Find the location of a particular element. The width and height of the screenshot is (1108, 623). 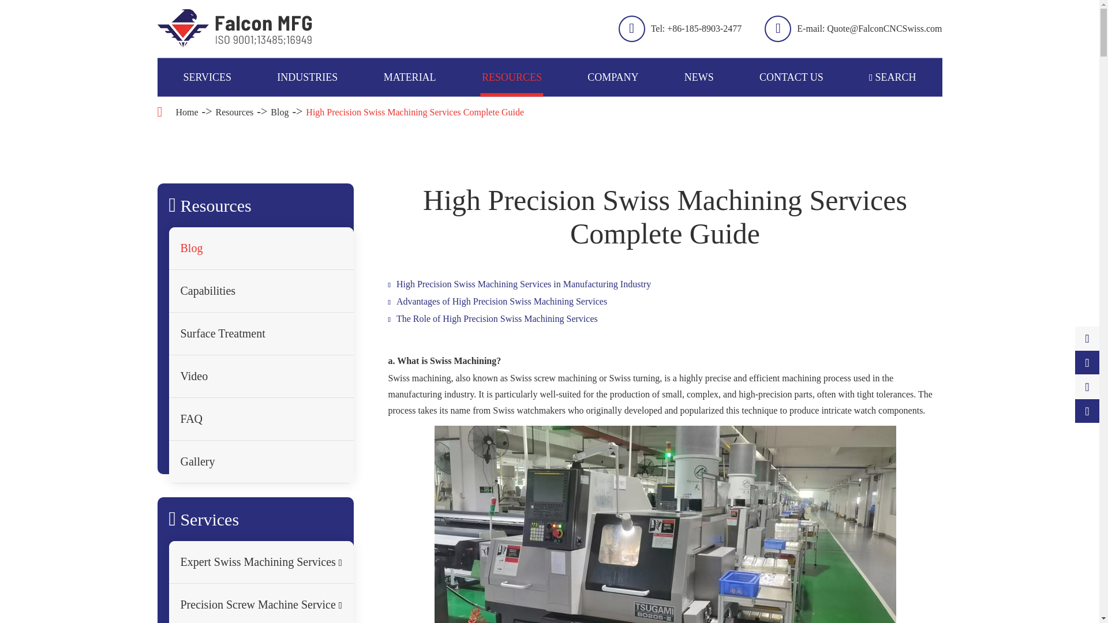

Aluminum Machining is located at coordinates (449, 110).